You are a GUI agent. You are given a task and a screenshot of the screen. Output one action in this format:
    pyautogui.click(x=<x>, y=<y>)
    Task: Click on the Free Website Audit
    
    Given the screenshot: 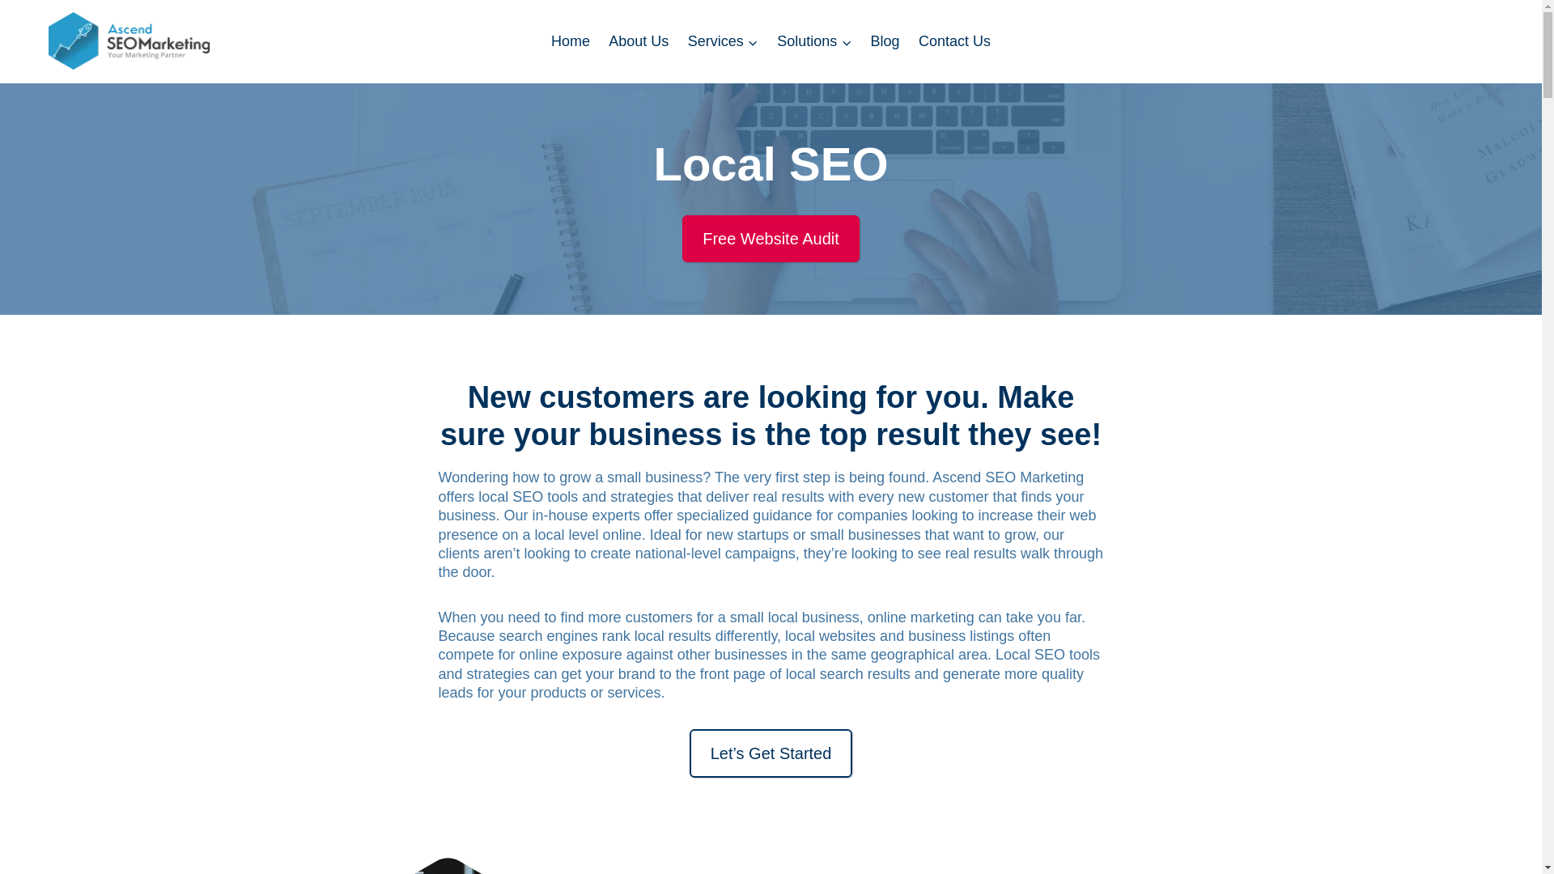 What is the action you would take?
    pyautogui.click(x=771, y=238)
    